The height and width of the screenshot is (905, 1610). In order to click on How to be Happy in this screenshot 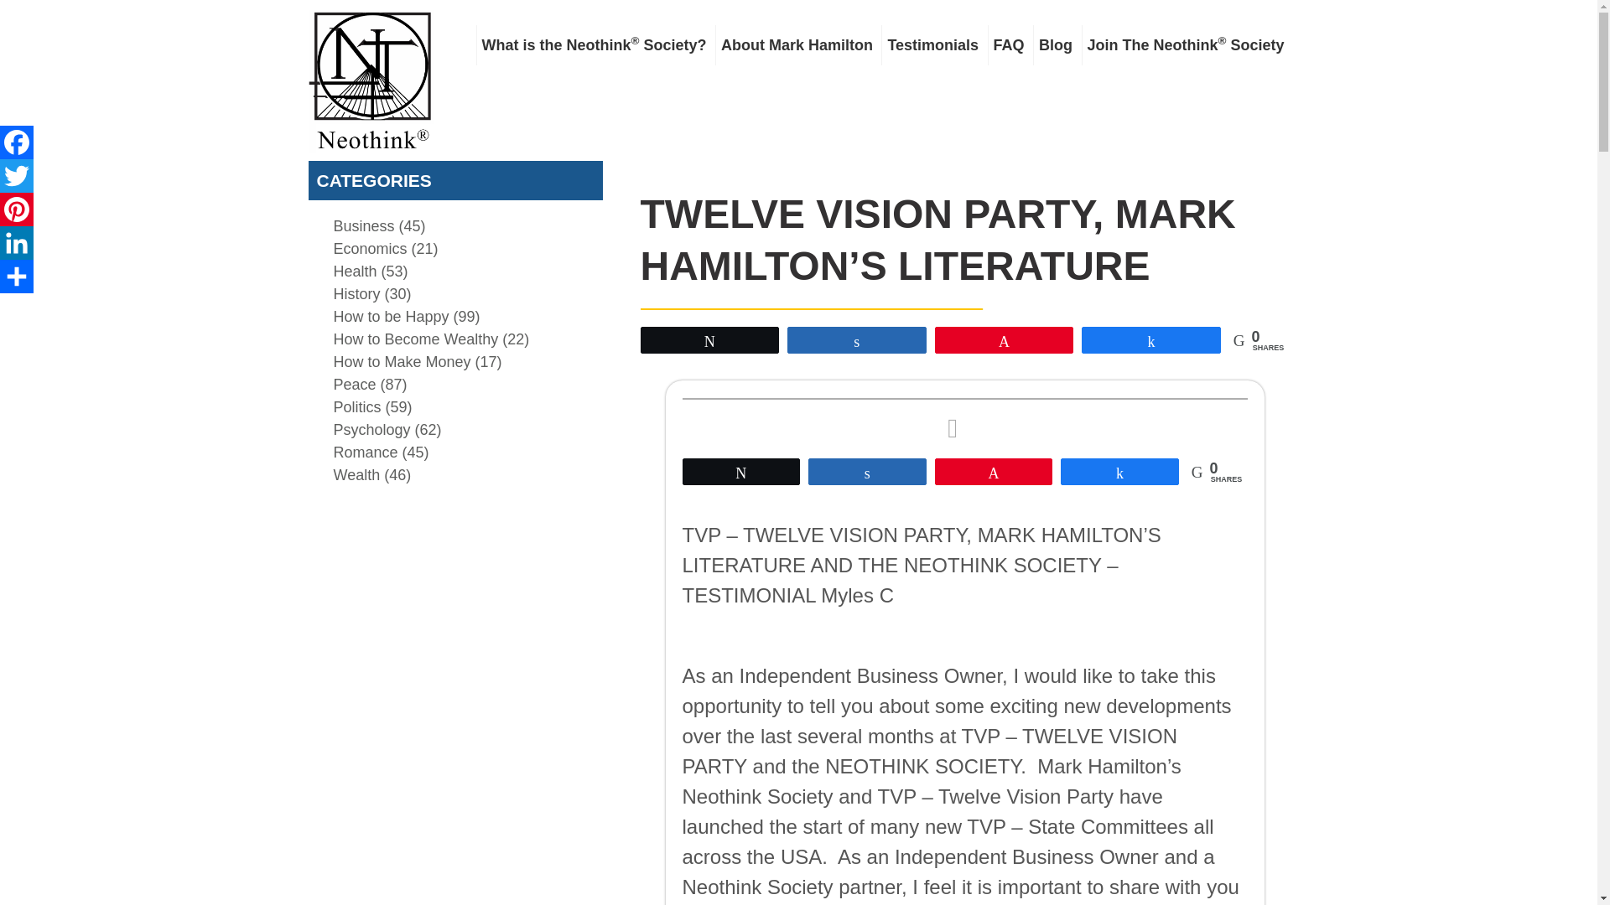, I will do `click(391, 317)`.